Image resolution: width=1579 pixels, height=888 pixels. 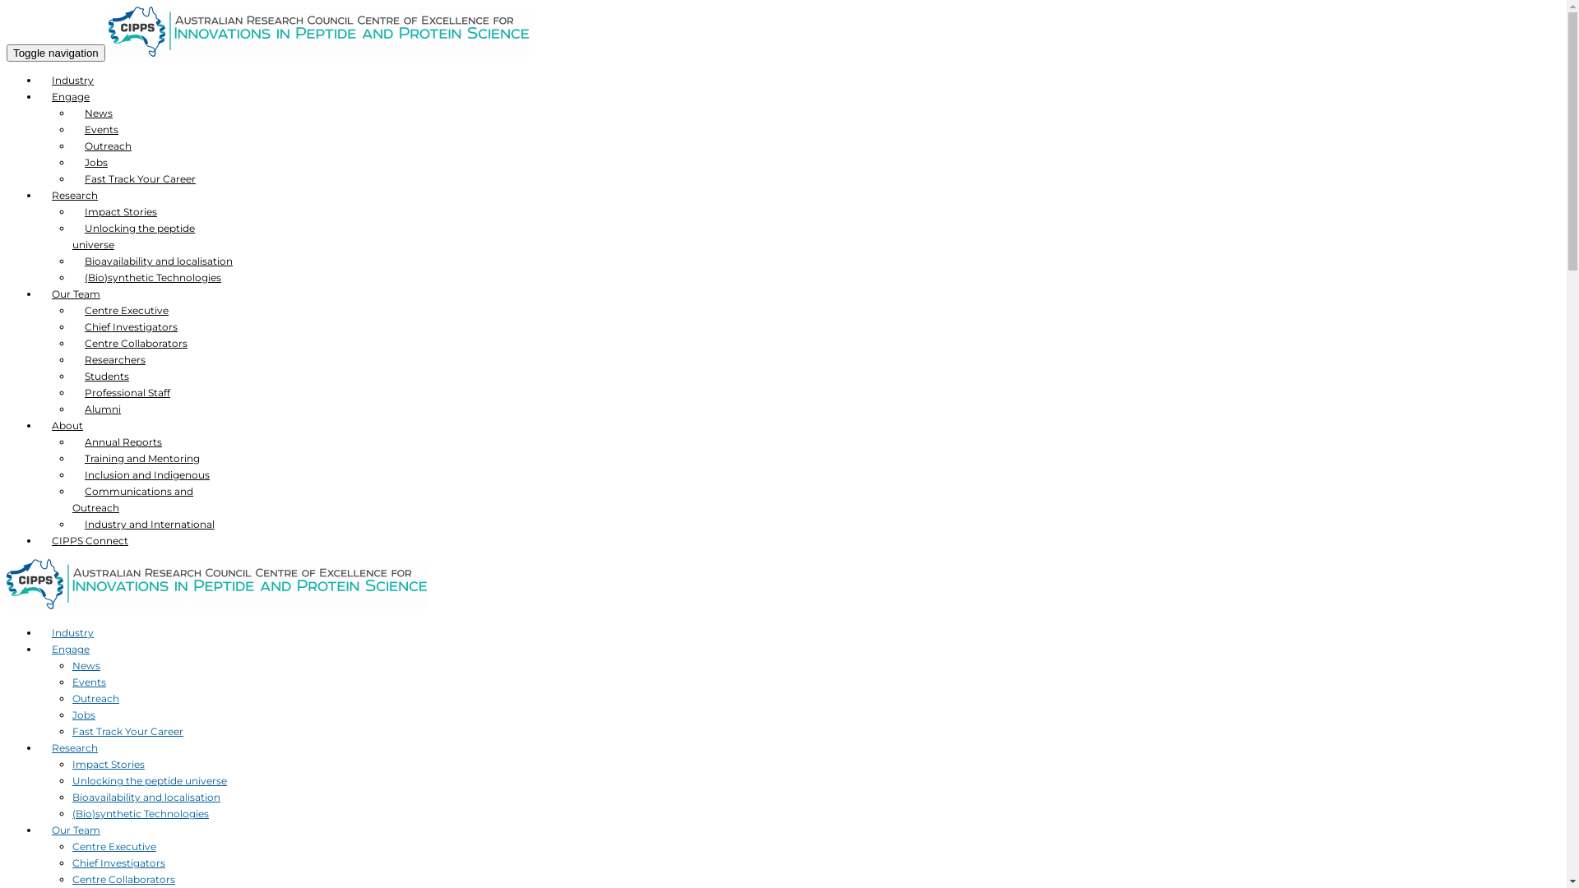 What do you see at coordinates (142, 459) in the screenshot?
I see `Training and Mentoring` at bounding box center [142, 459].